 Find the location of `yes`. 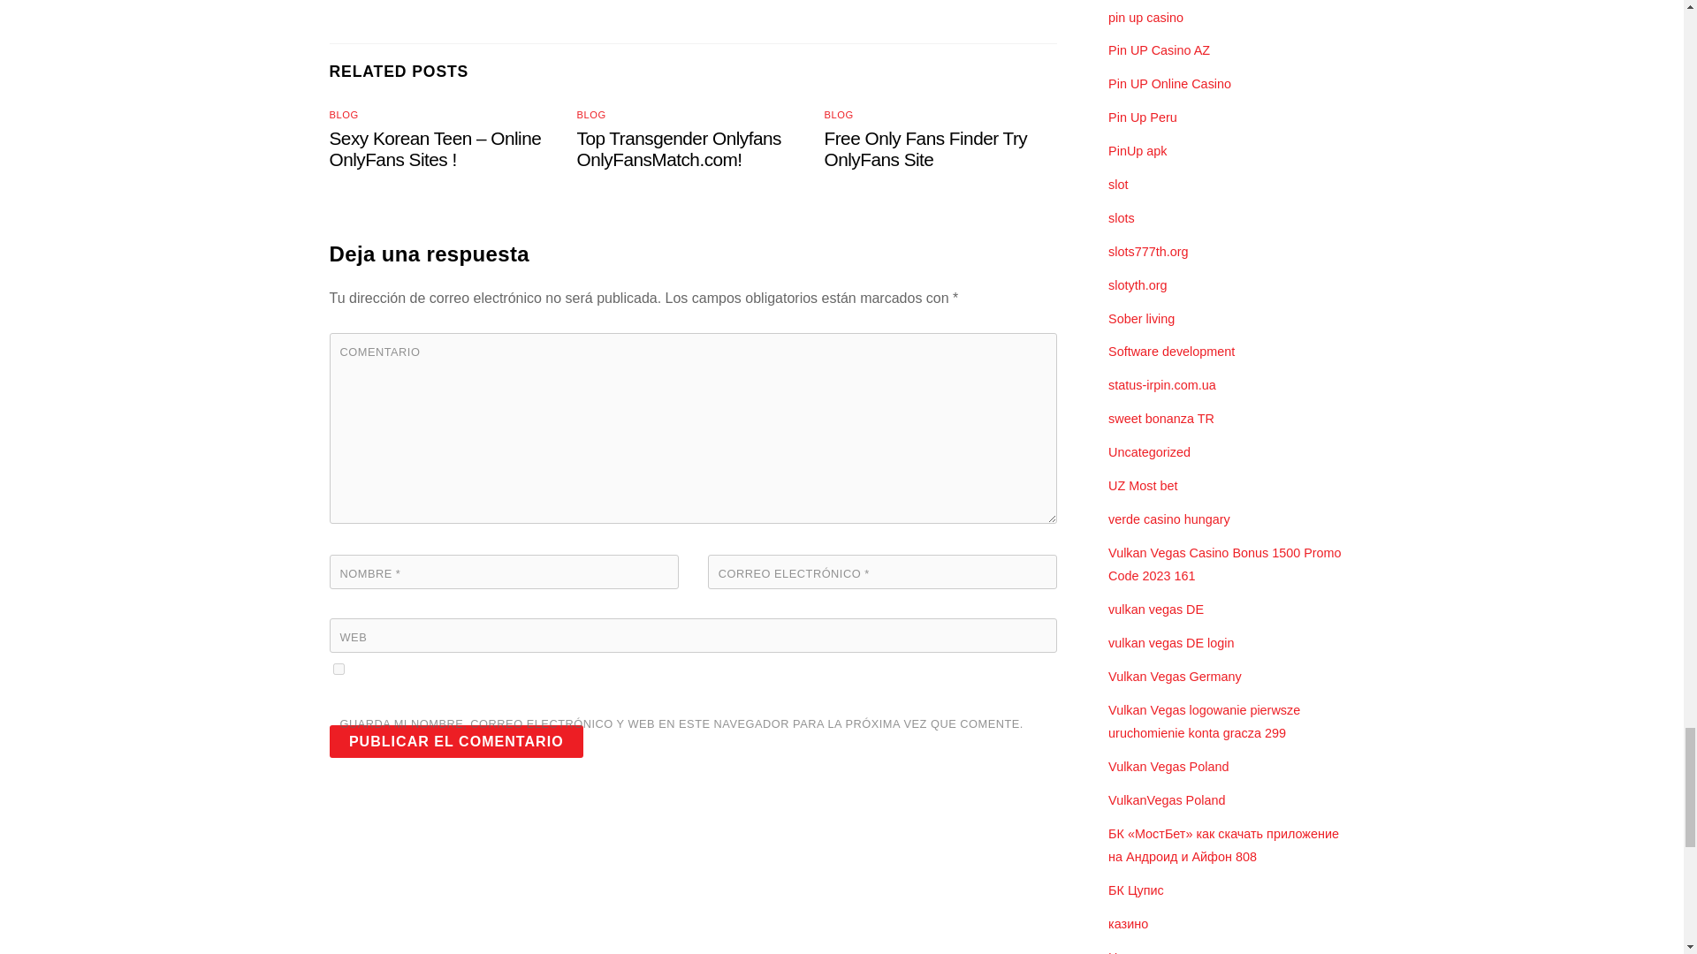

yes is located at coordinates (338, 668).